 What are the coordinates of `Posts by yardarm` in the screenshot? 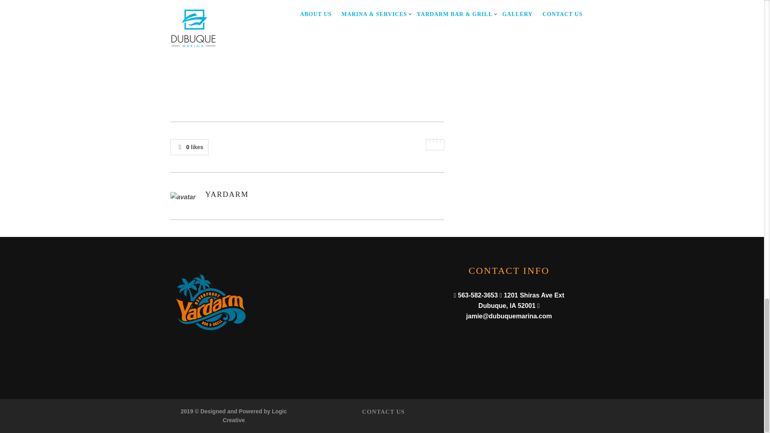 It's located at (227, 194).